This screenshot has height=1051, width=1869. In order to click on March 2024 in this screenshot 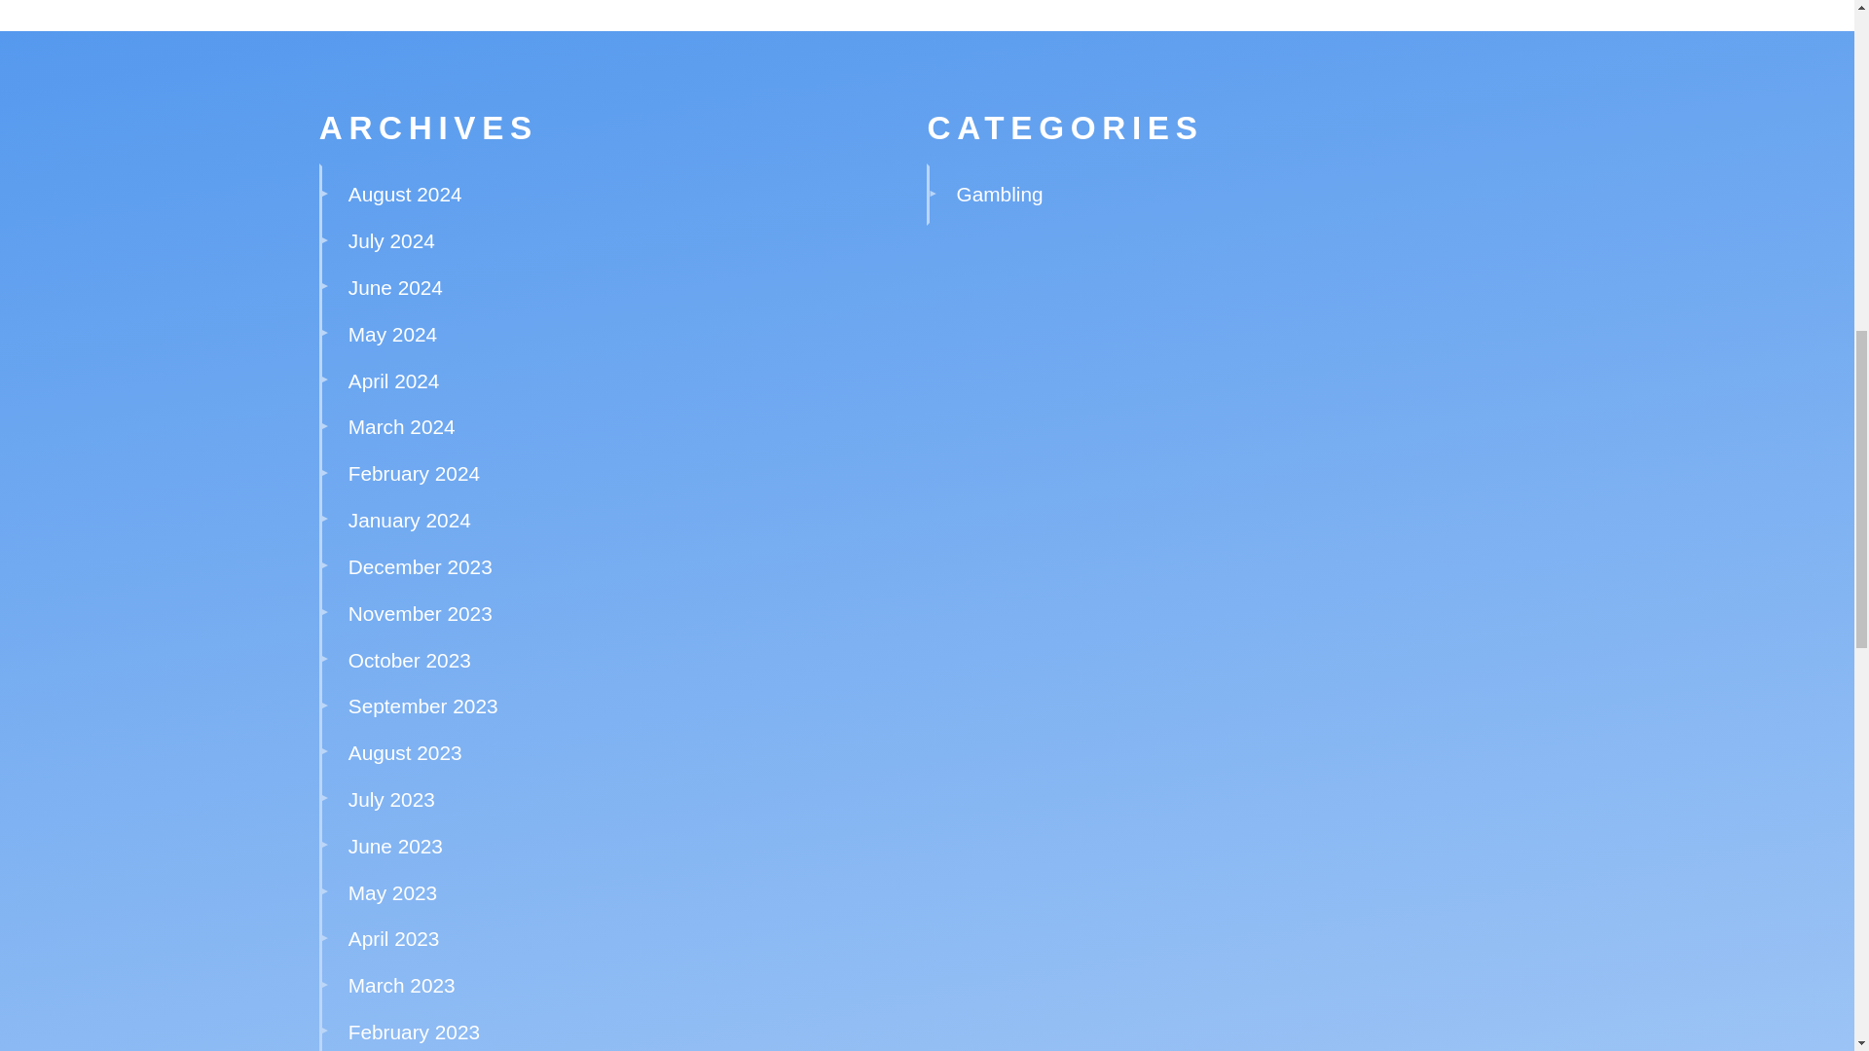, I will do `click(401, 426)`.